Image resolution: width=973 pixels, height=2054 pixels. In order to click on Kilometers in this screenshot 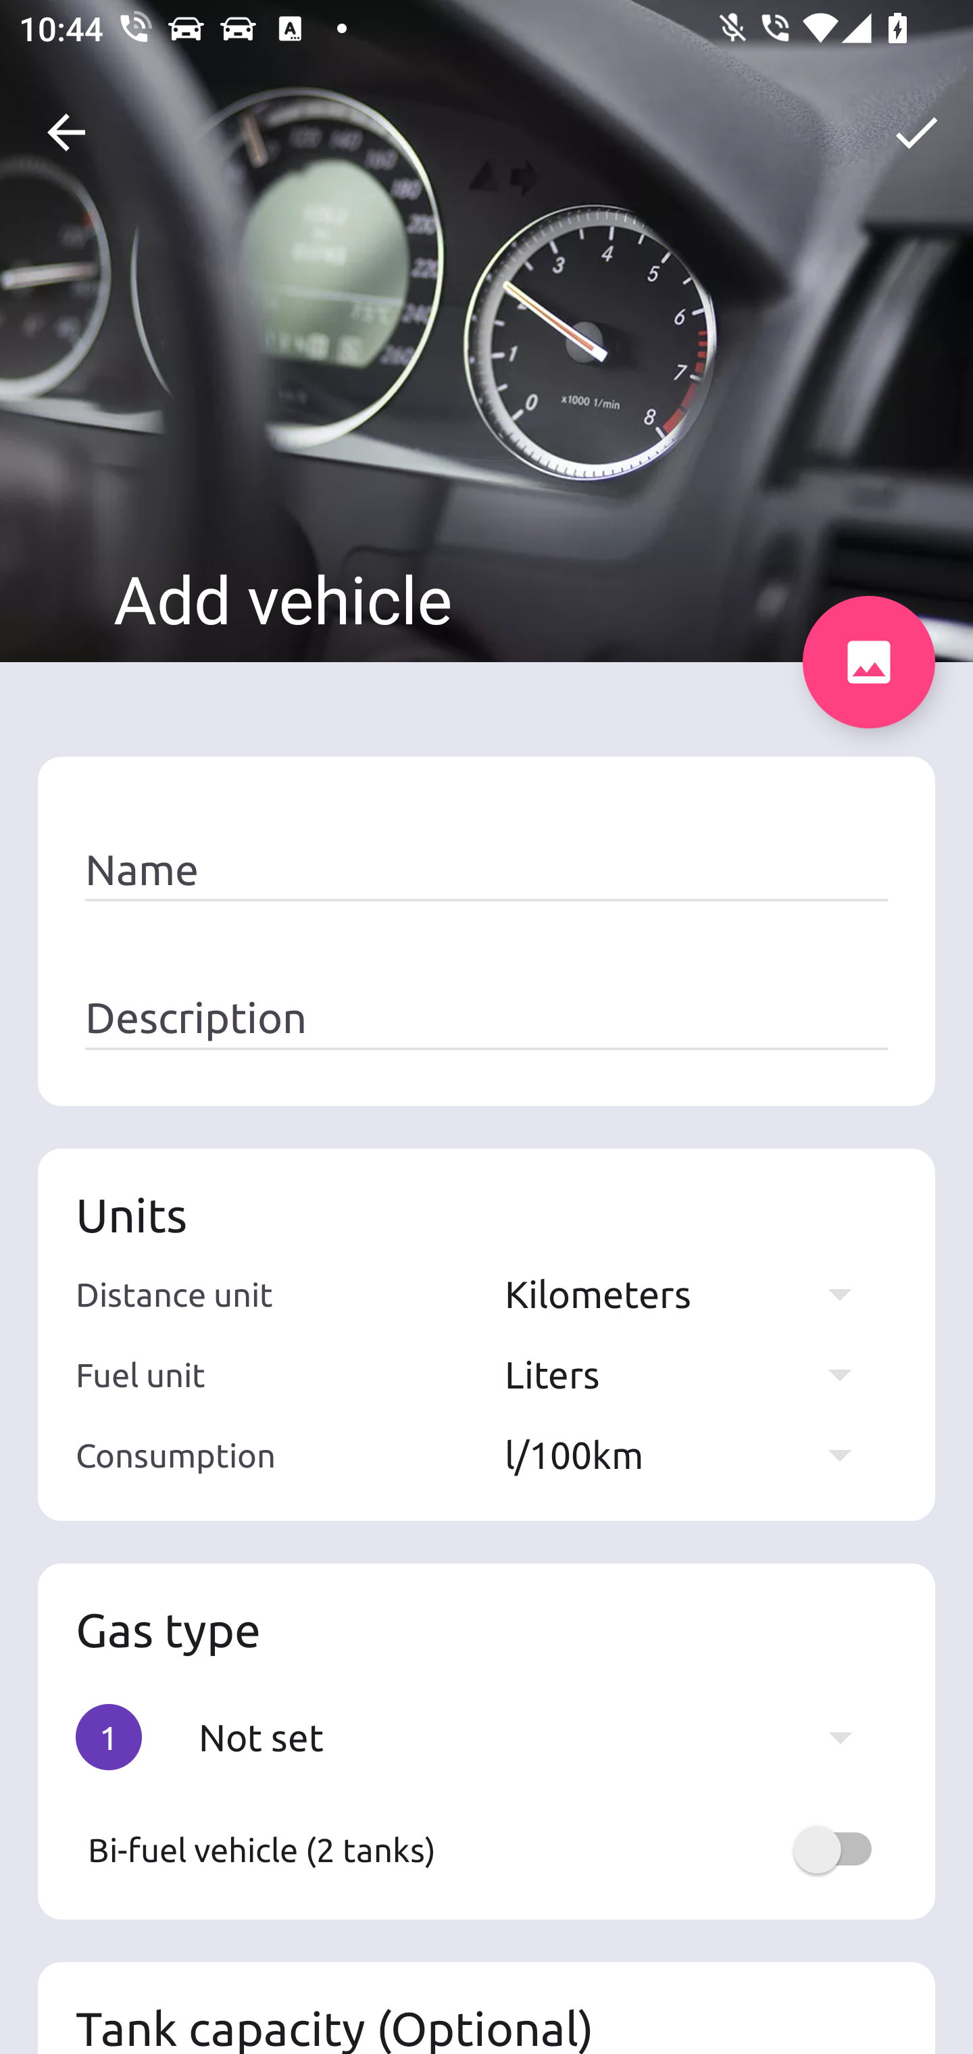, I will do `click(691, 1293)`.